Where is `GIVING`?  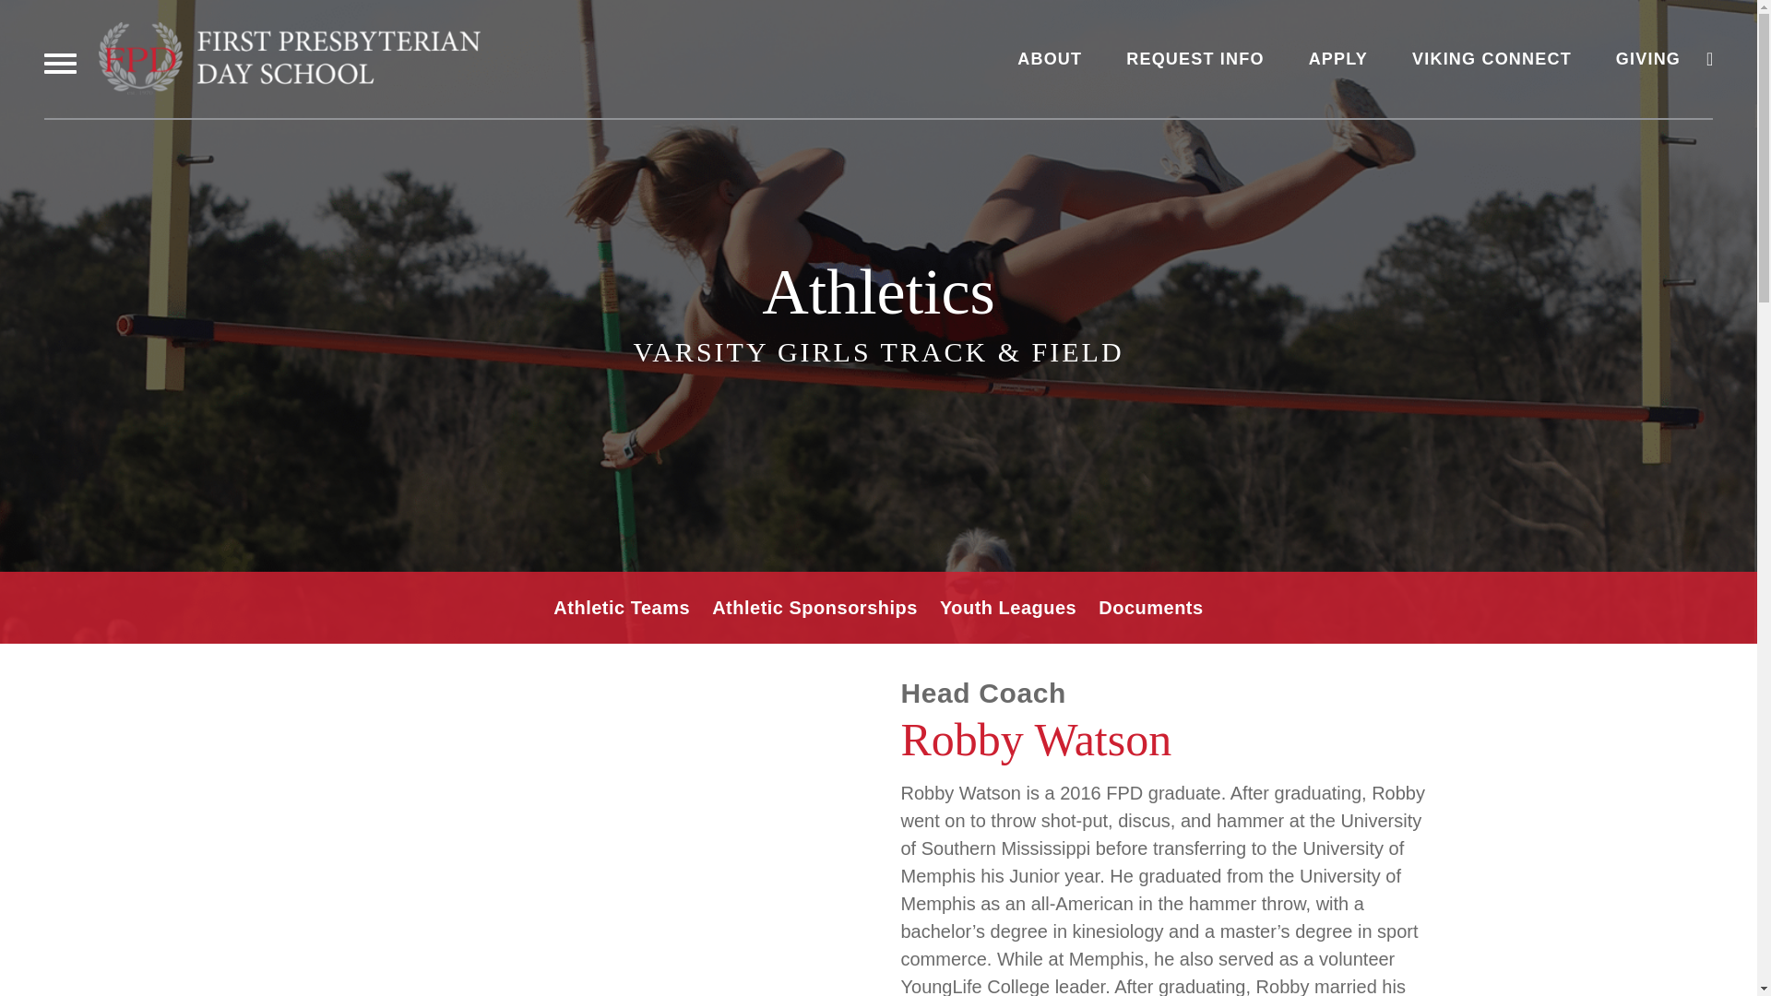 GIVING is located at coordinates (1647, 59).